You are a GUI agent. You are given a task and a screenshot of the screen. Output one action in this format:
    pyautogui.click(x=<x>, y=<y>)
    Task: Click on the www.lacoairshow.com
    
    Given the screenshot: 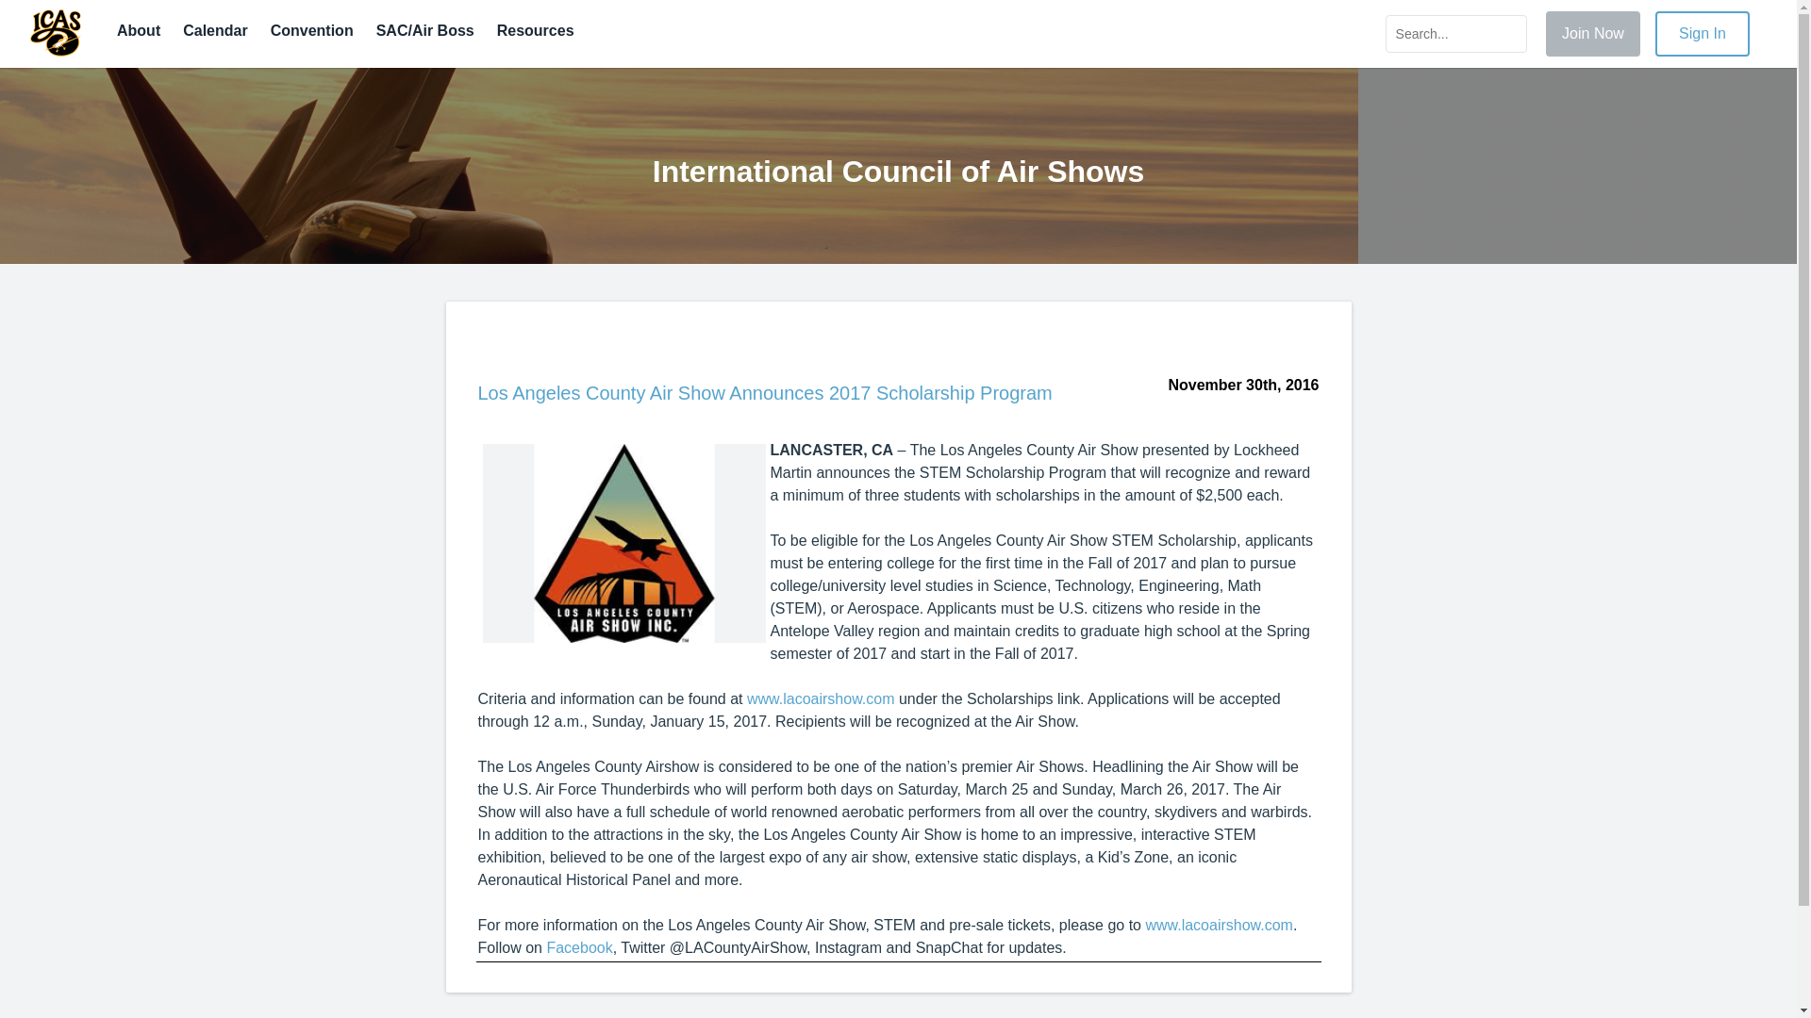 What is the action you would take?
    pyautogui.click(x=1219, y=926)
    